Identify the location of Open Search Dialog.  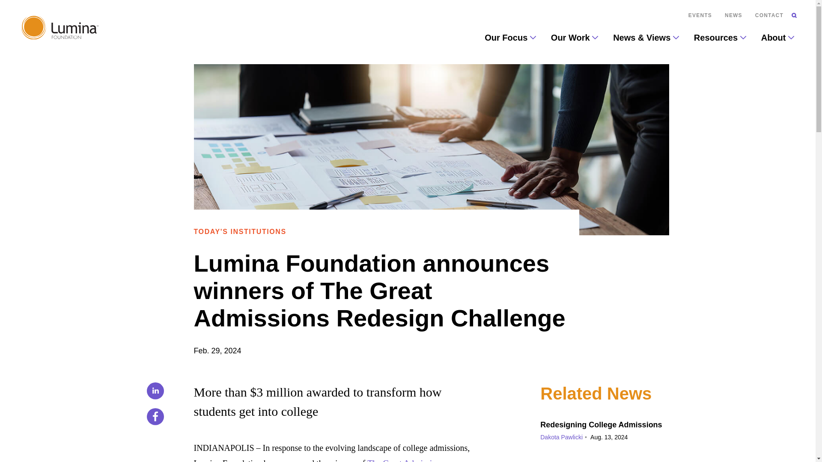
(794, 15).